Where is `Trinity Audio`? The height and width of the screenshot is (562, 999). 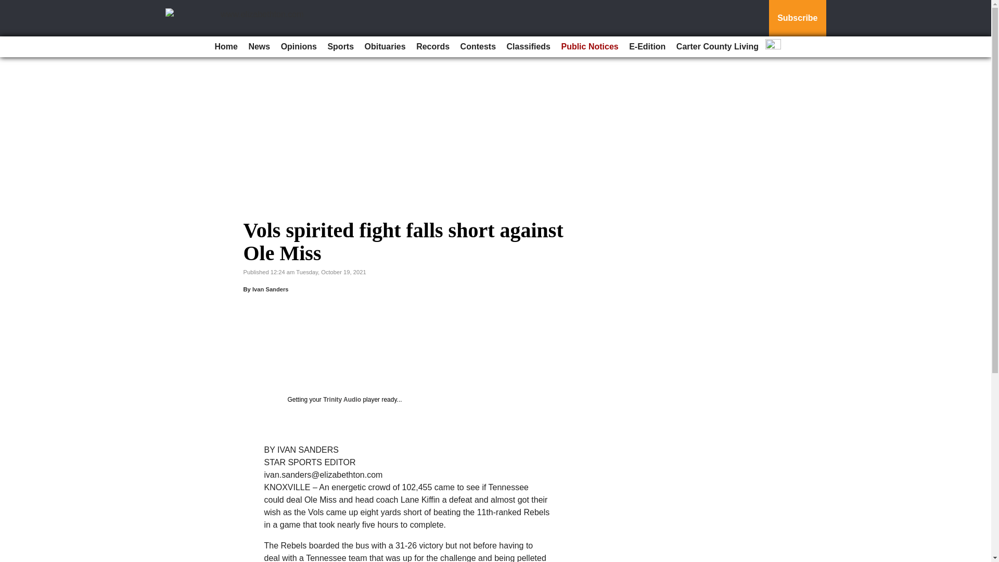 Trinity Audio is located at coordinates (341, 400).